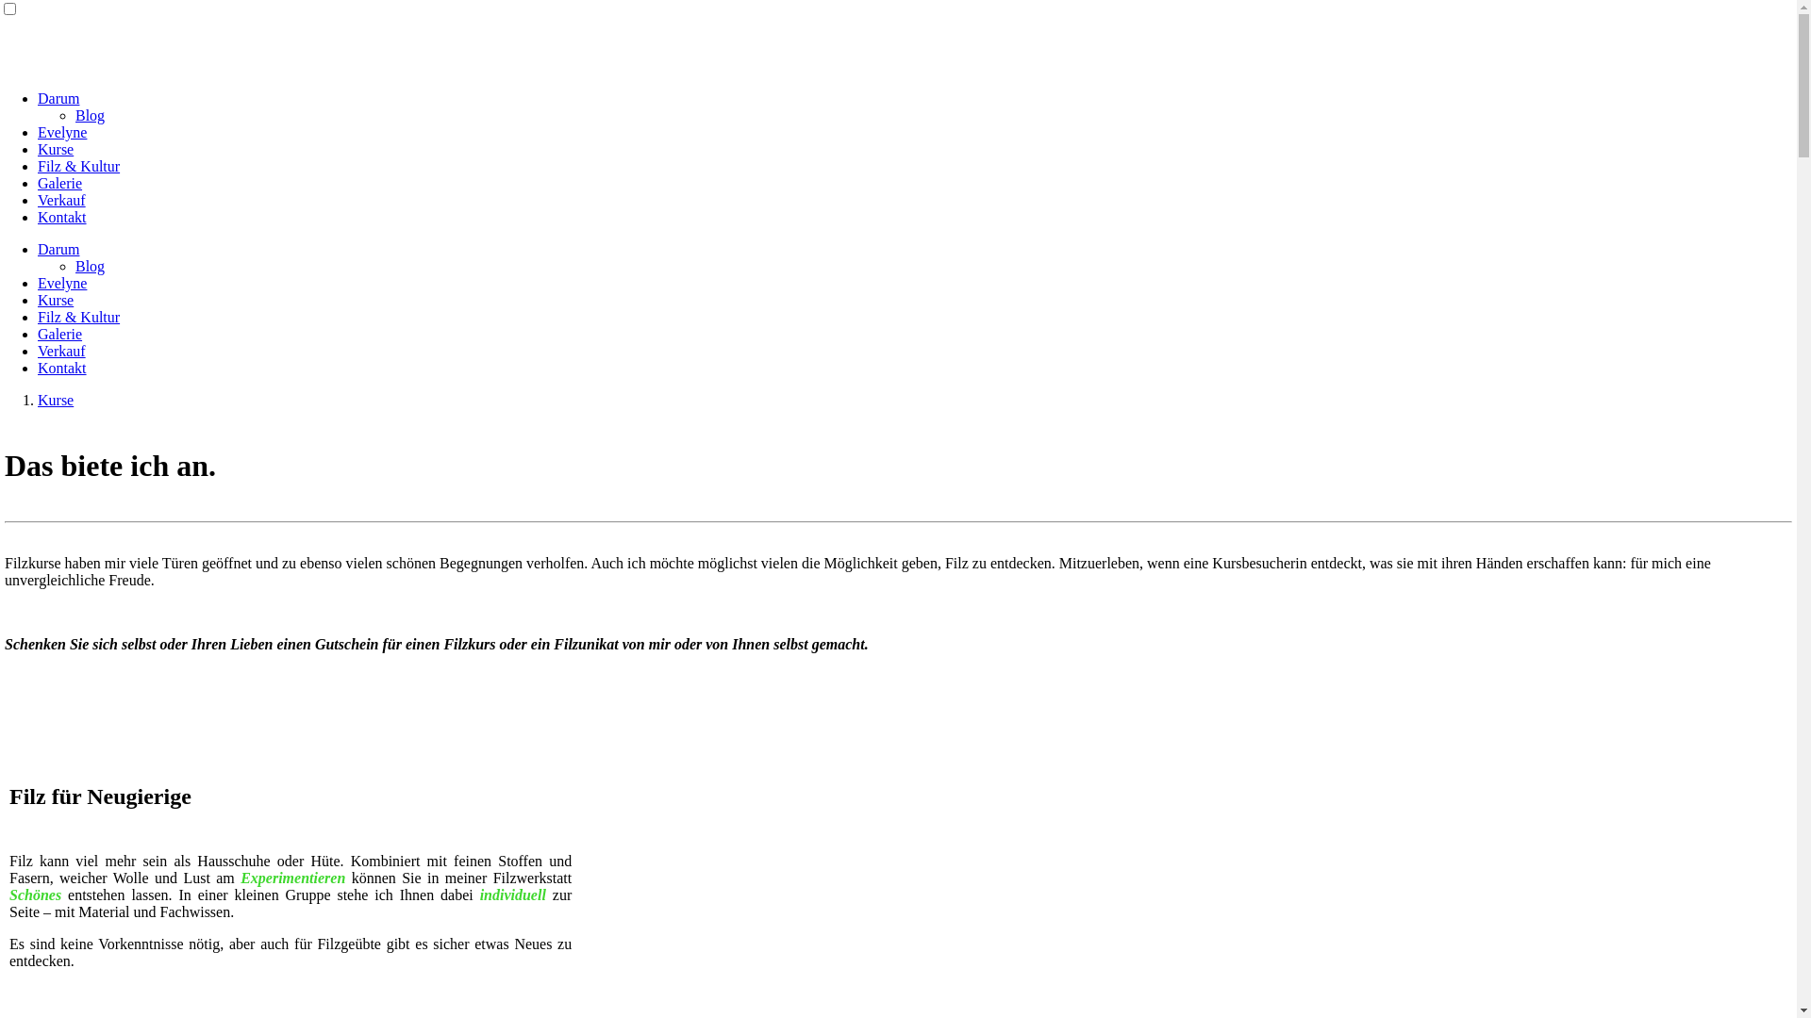 This screenshot has height=1018, width=1811. What do you see at coordinates (62, 368) in the screenshot?
I see `Kontakt` at bounding box center [62, 368].